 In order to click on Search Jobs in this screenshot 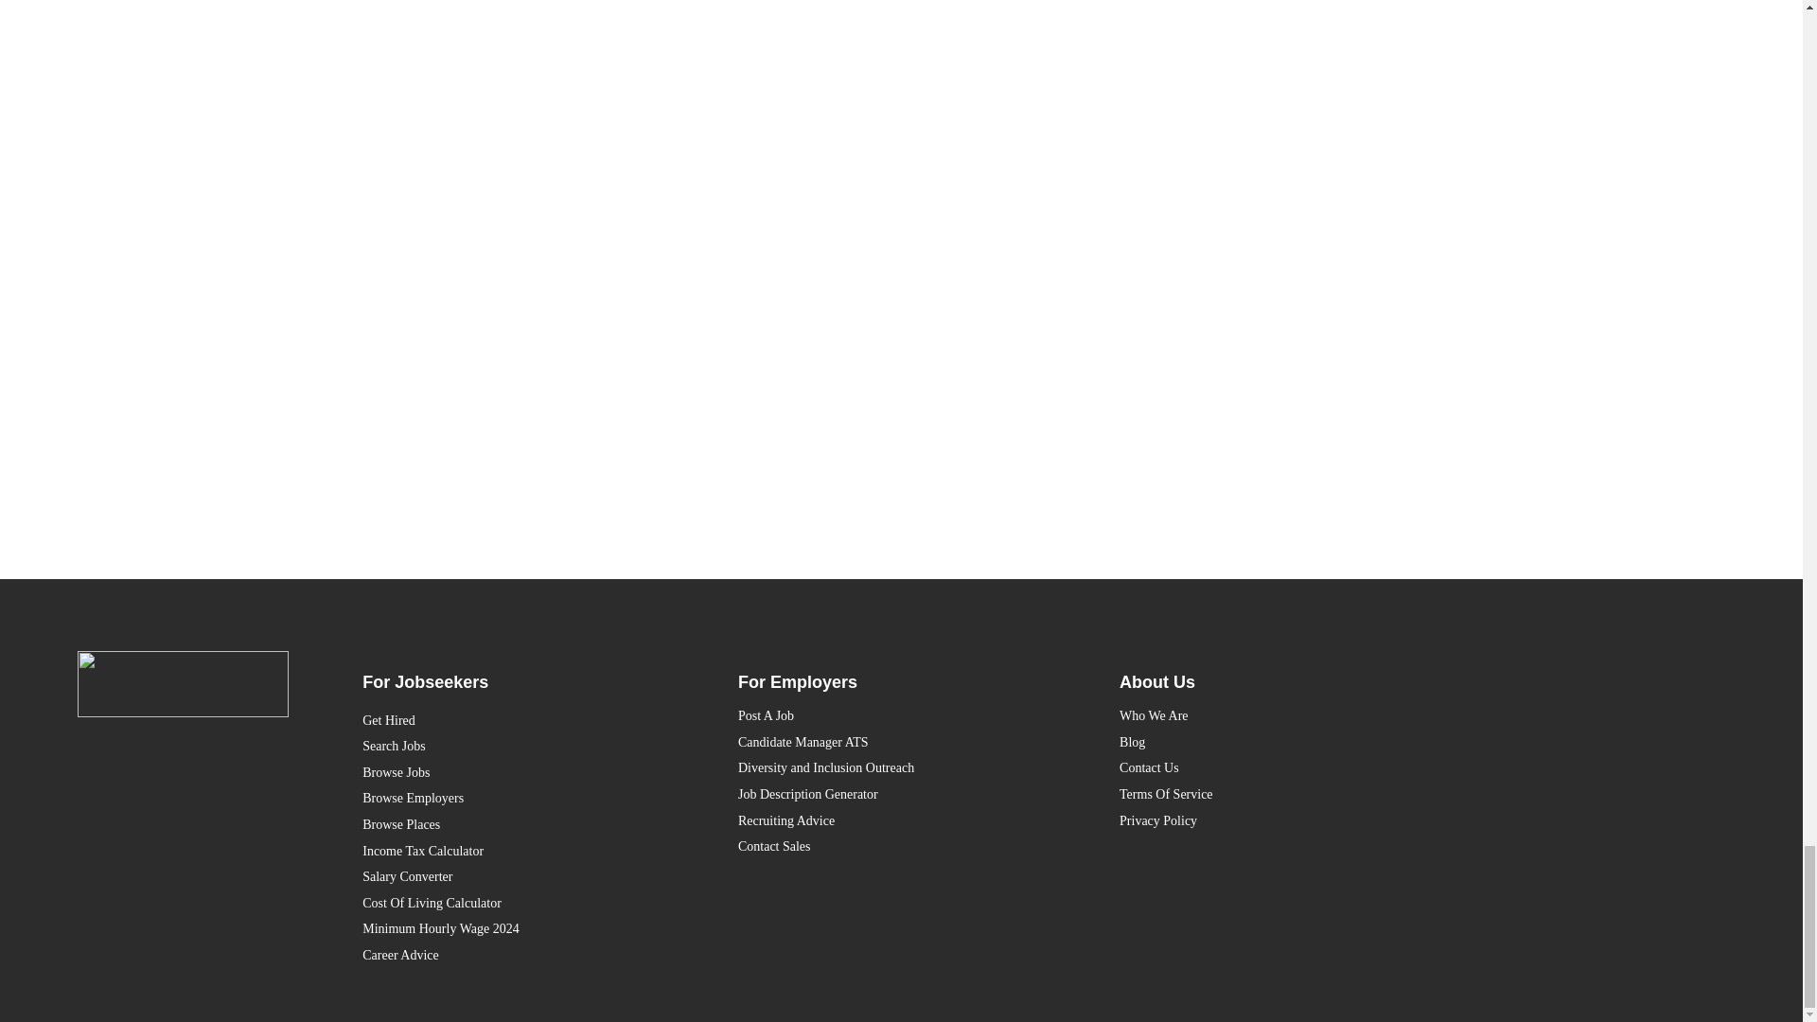, I will do `click(513, 747)`.